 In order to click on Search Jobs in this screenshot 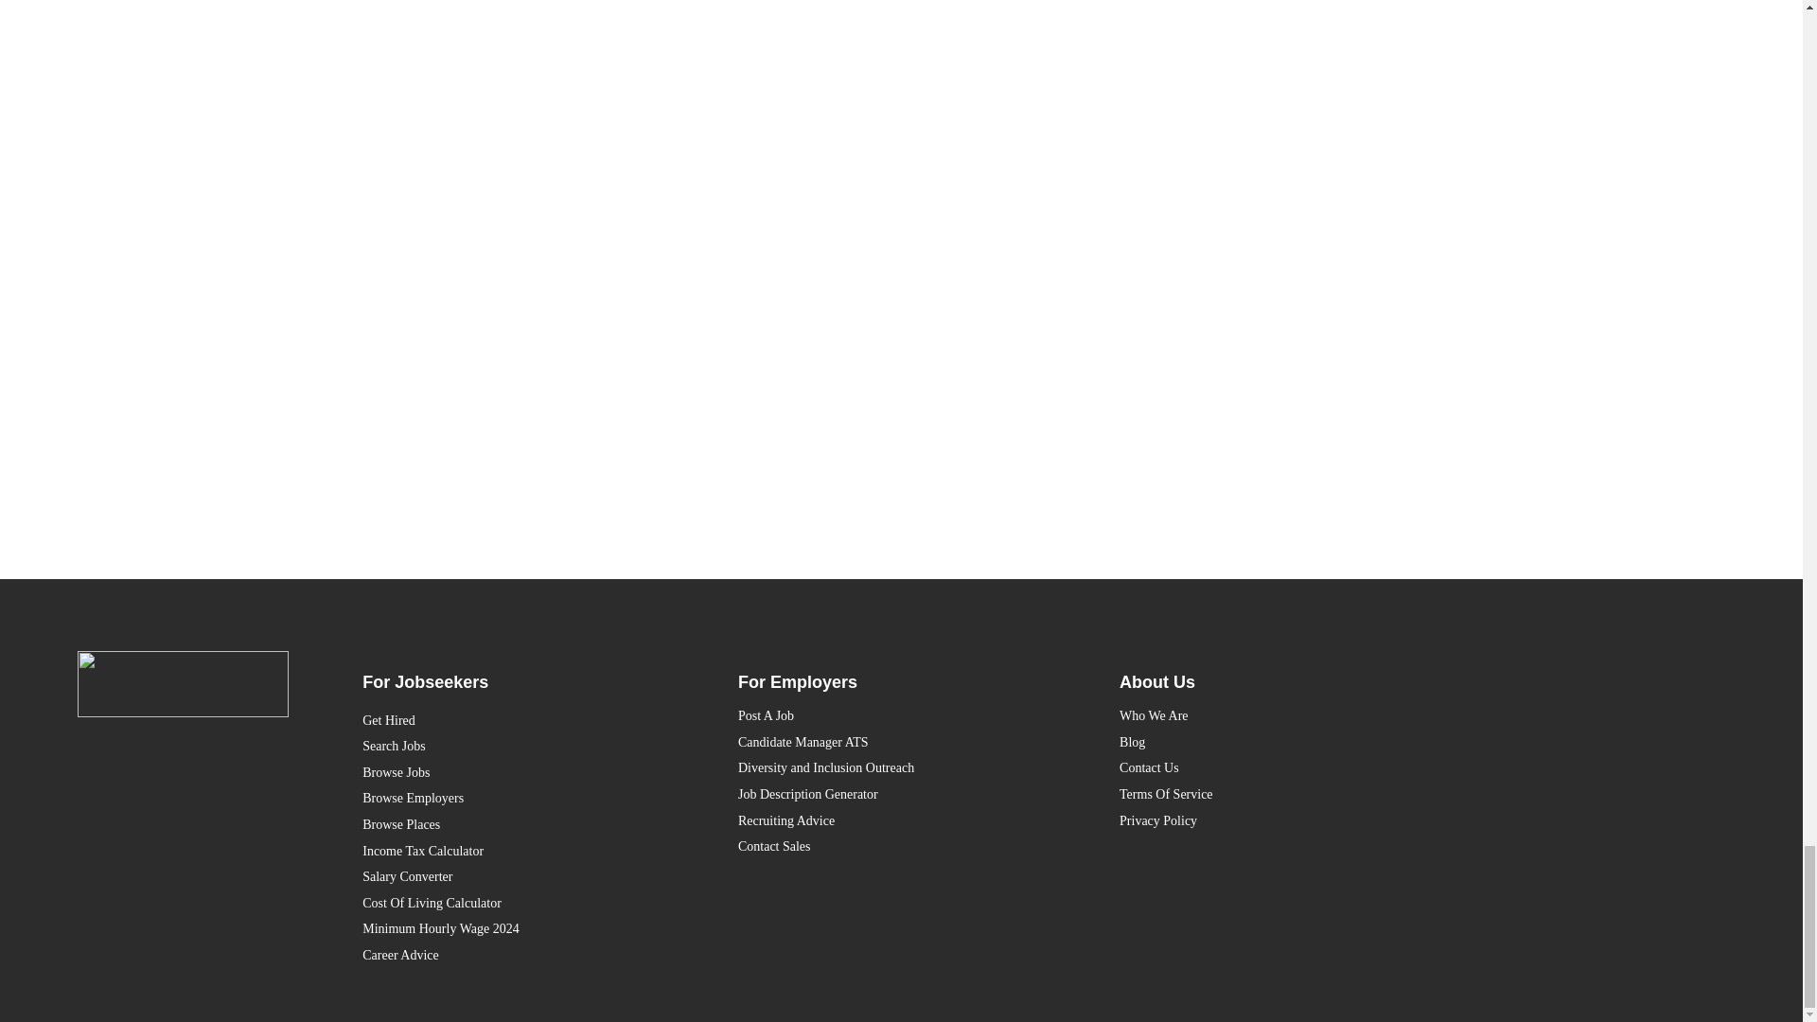, I will do `click(513, 747)`.